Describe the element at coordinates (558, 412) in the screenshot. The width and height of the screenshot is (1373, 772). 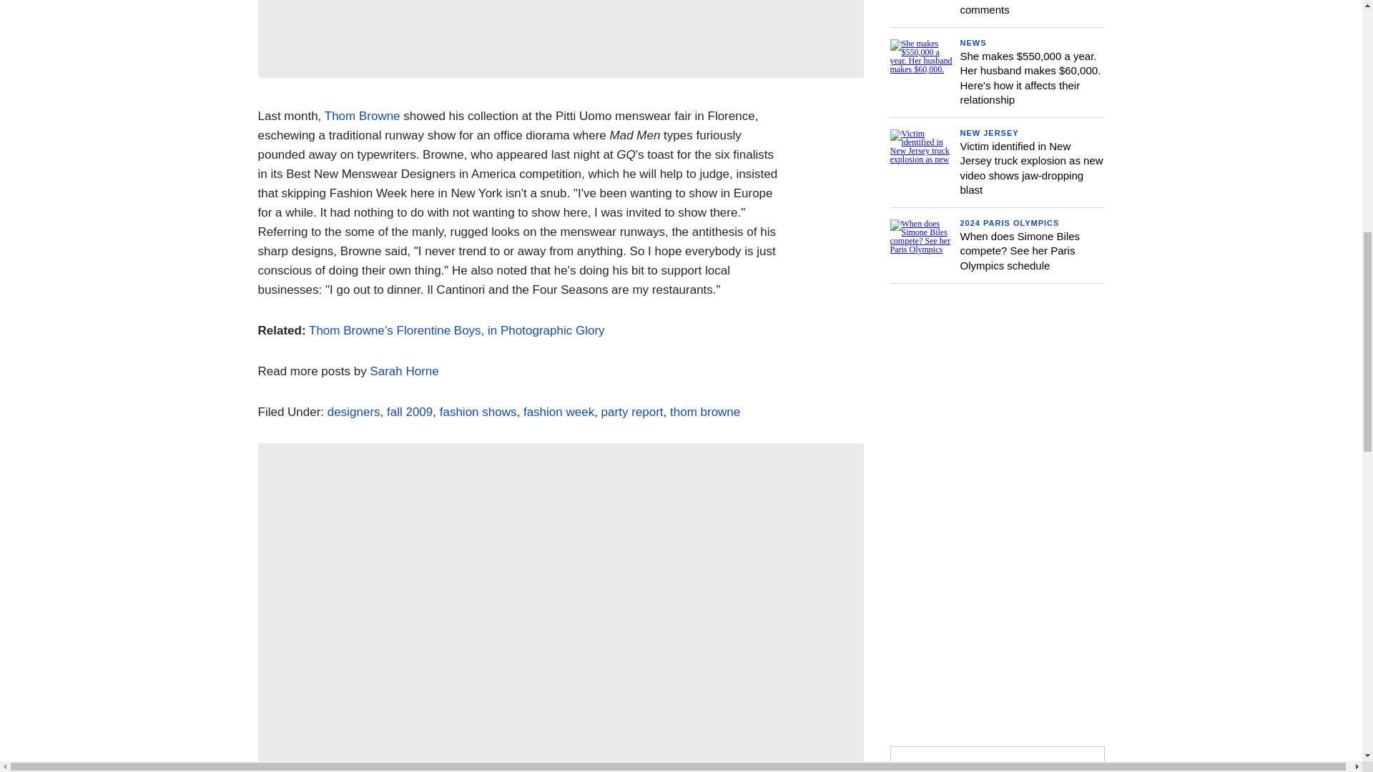
I see `fashion week` at that location.